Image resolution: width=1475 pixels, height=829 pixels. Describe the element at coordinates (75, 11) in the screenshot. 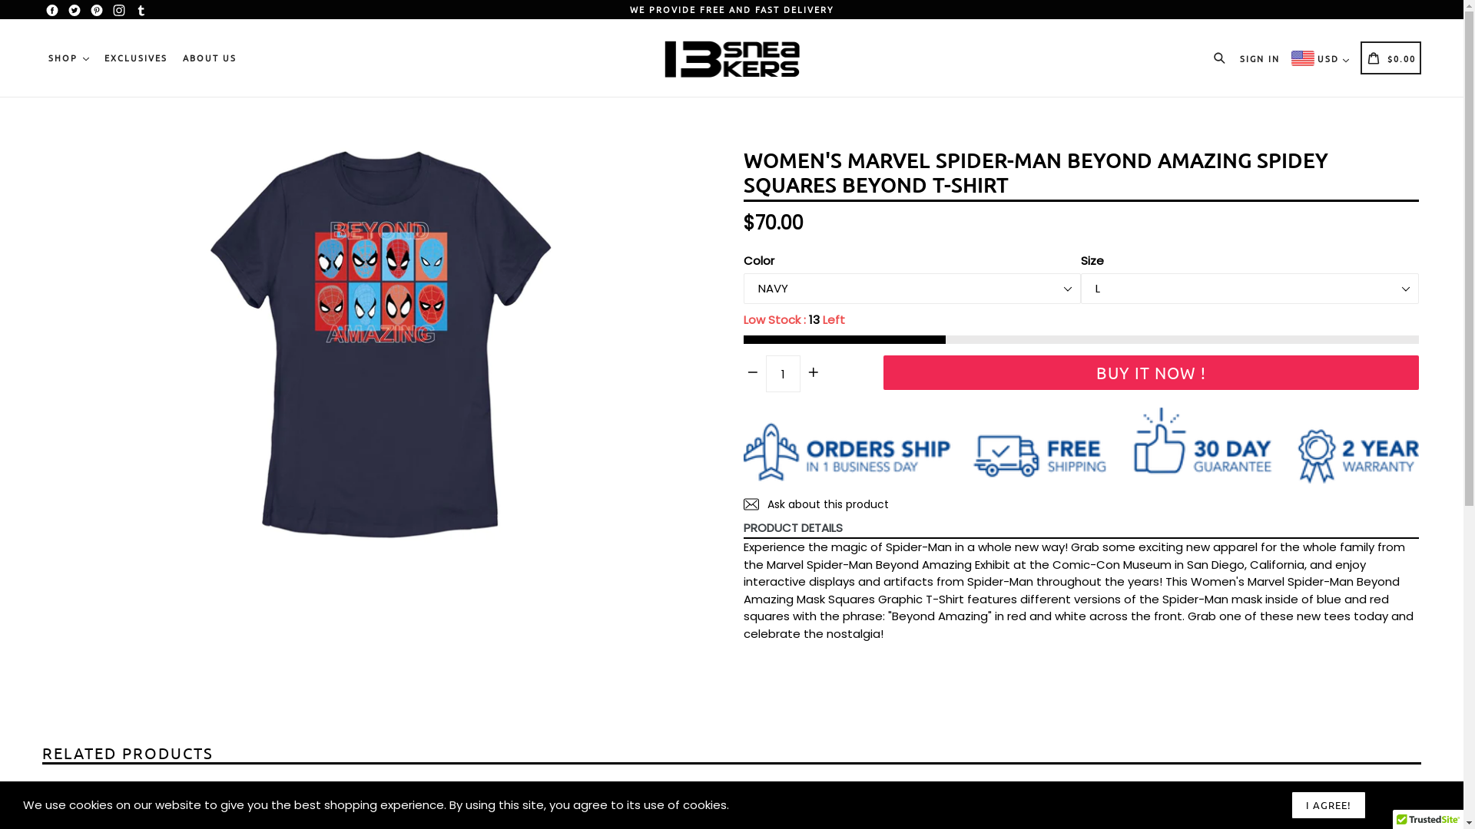

I see `Twitter` at that location.